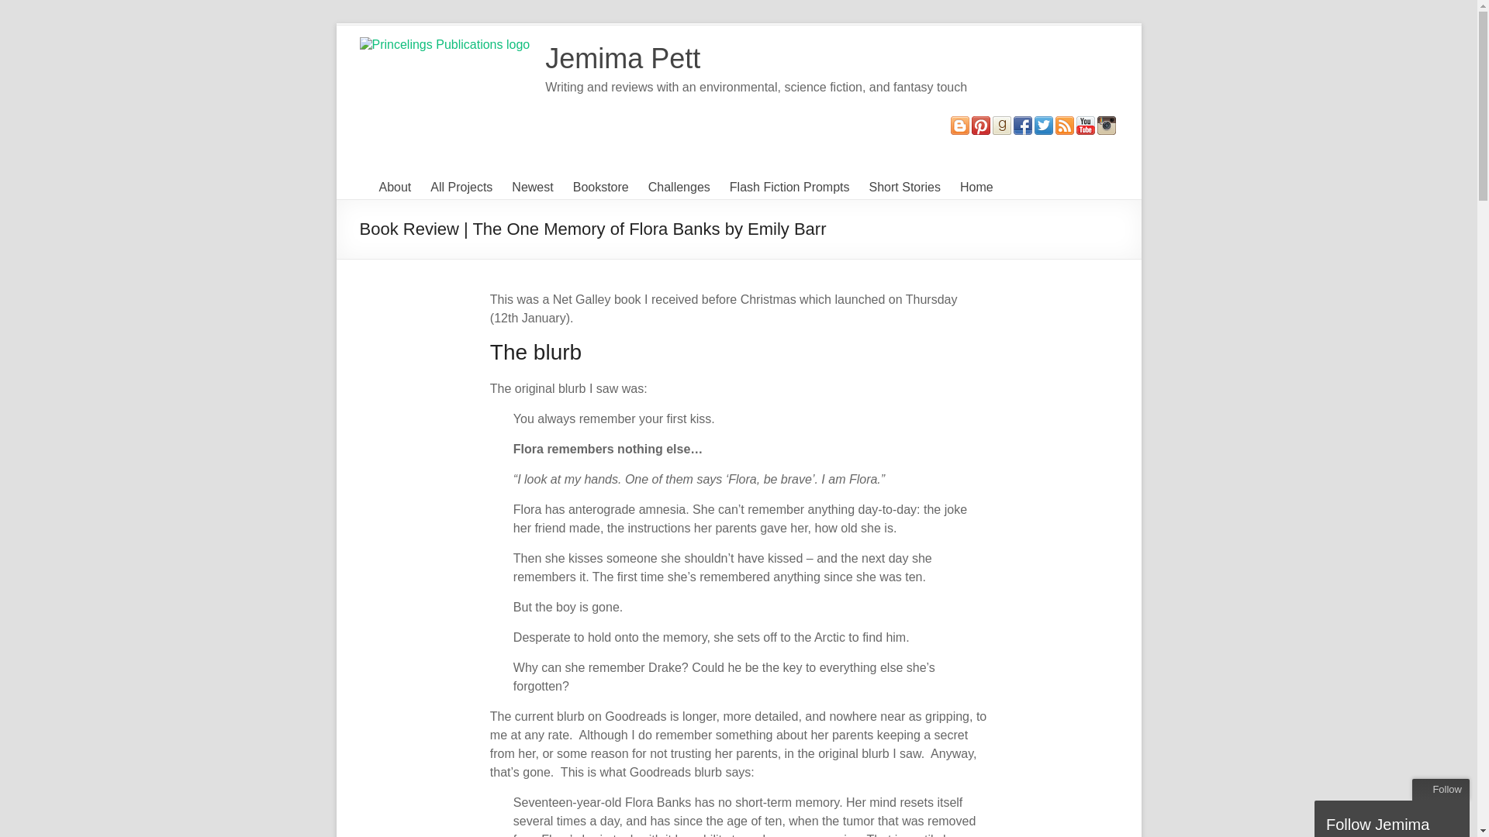 Image resolution: width=1489 pixels, height=837 pixels. Describe the element at coordinates (1002, 124) in the screenshot. I see `Goodreads` at that location.